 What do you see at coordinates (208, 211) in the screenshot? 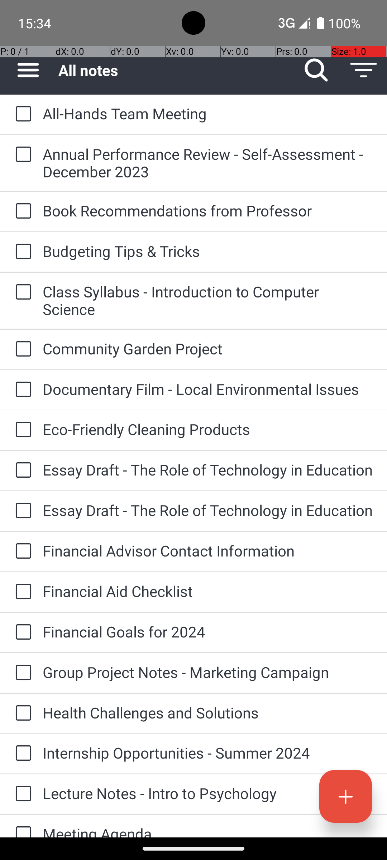
I see `Book Recommendations from Professor` at bounding box center [208, 211].